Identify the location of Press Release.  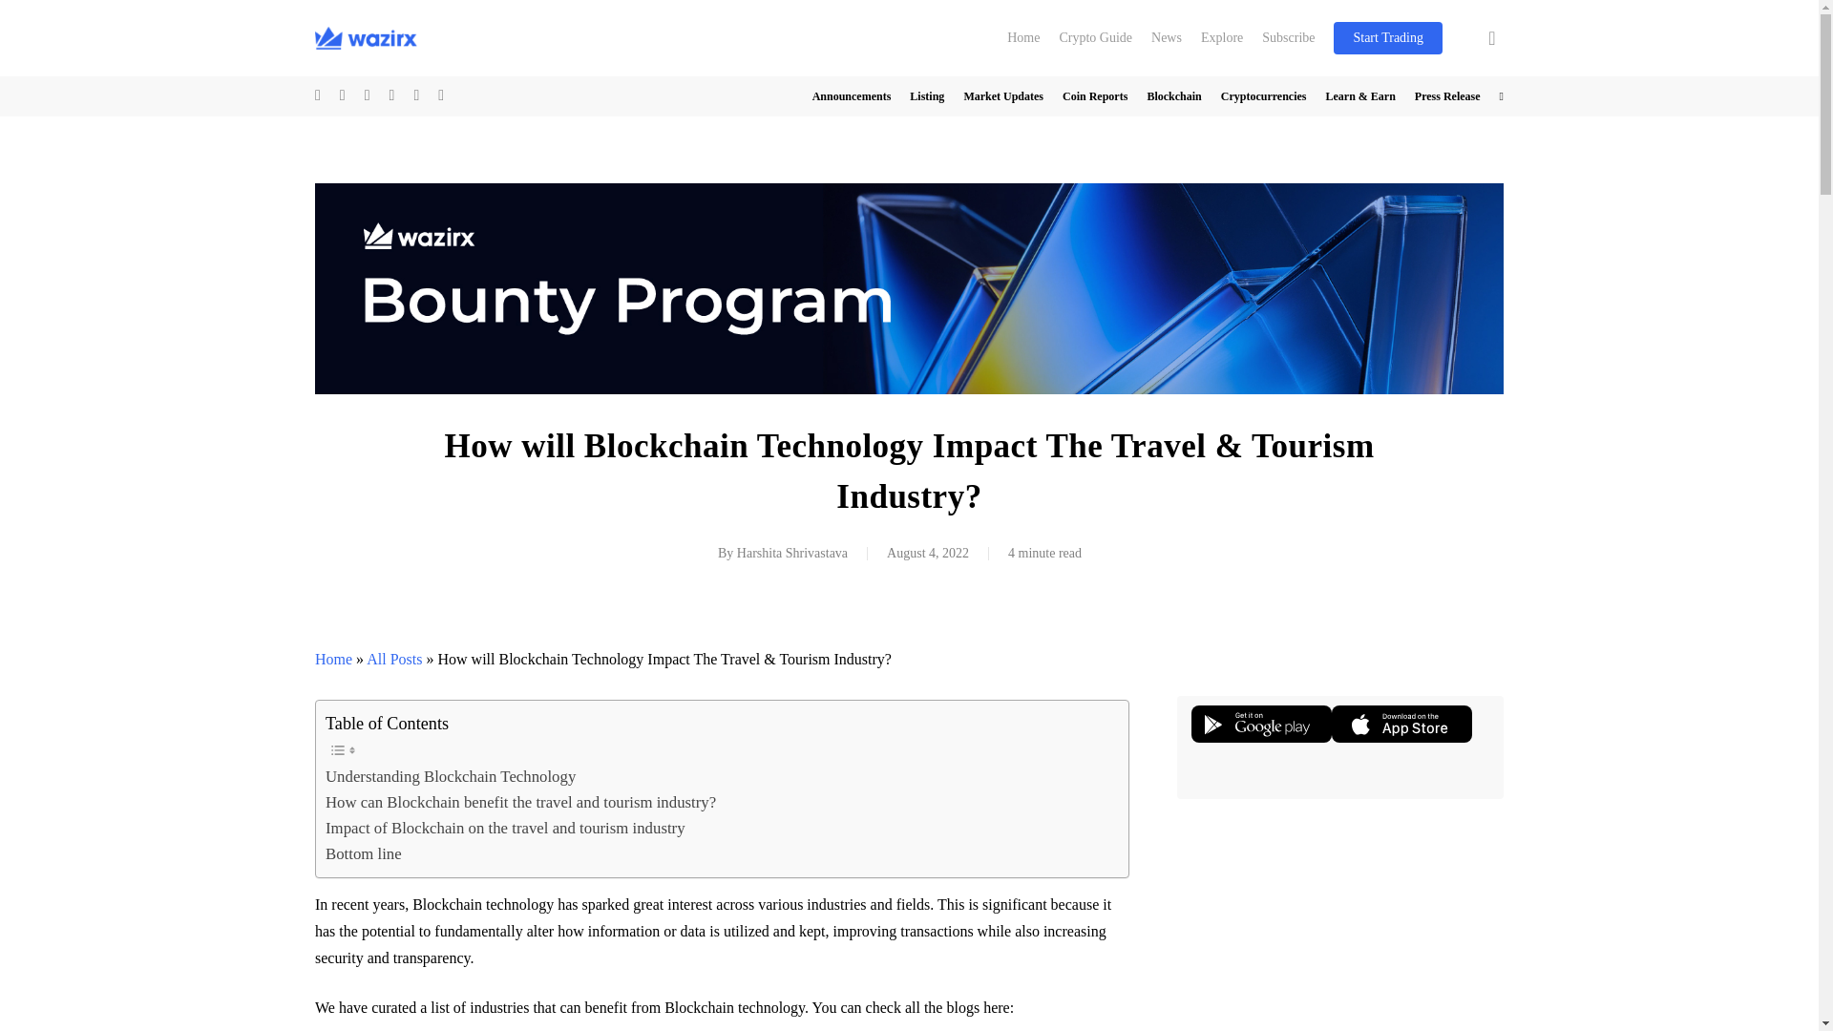
(1447, 95).